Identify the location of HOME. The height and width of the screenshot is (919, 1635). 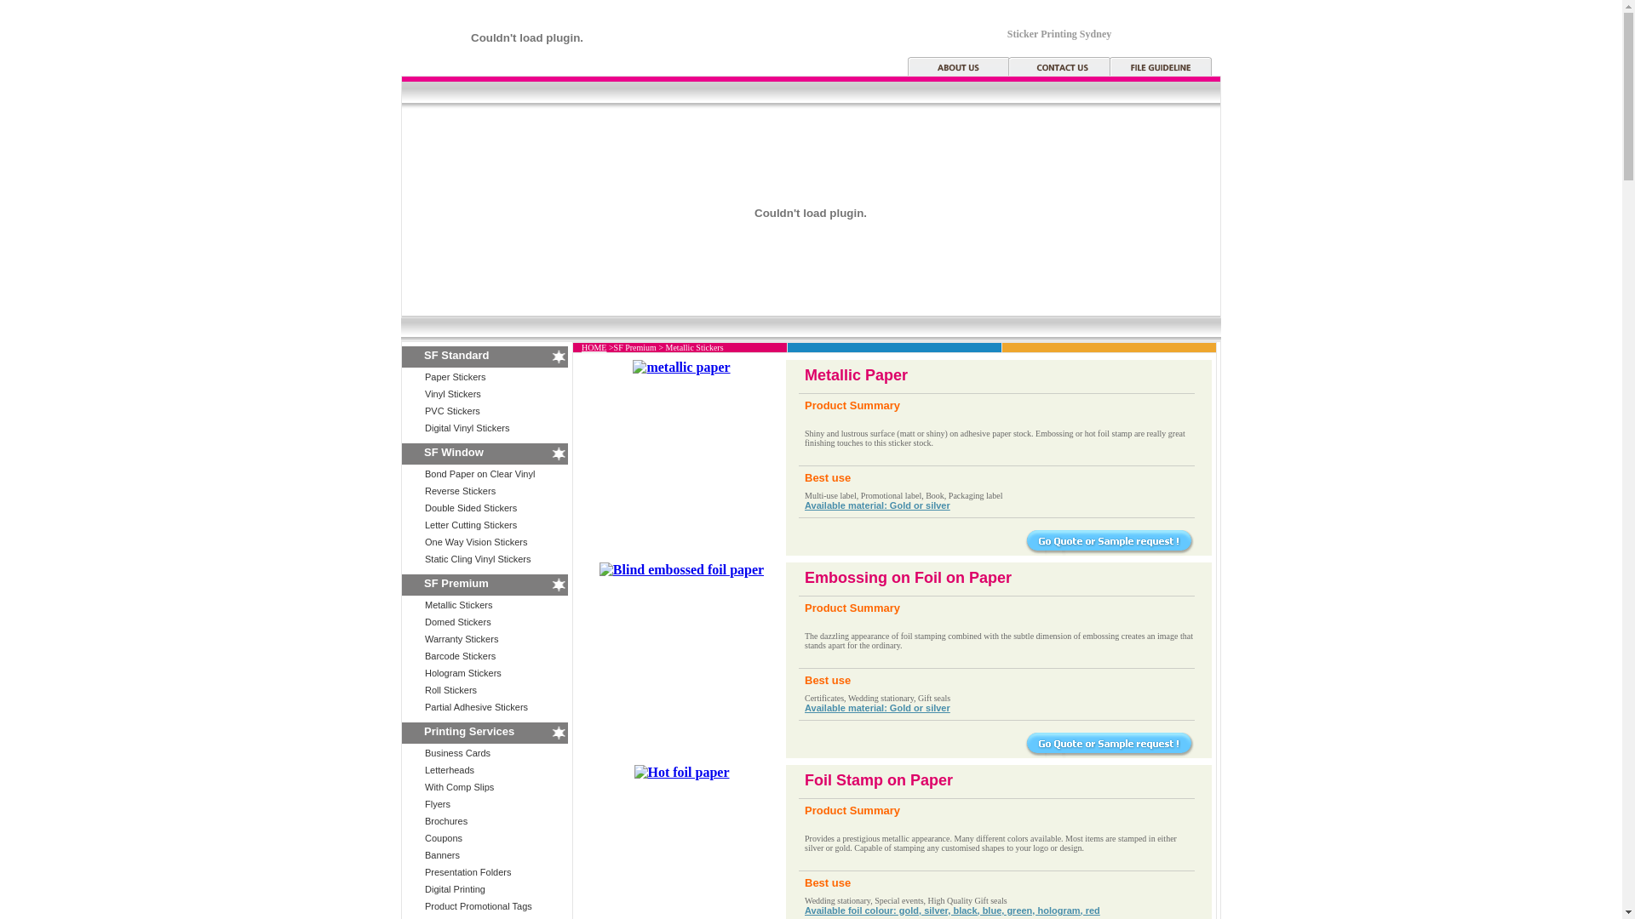
(594, 347).